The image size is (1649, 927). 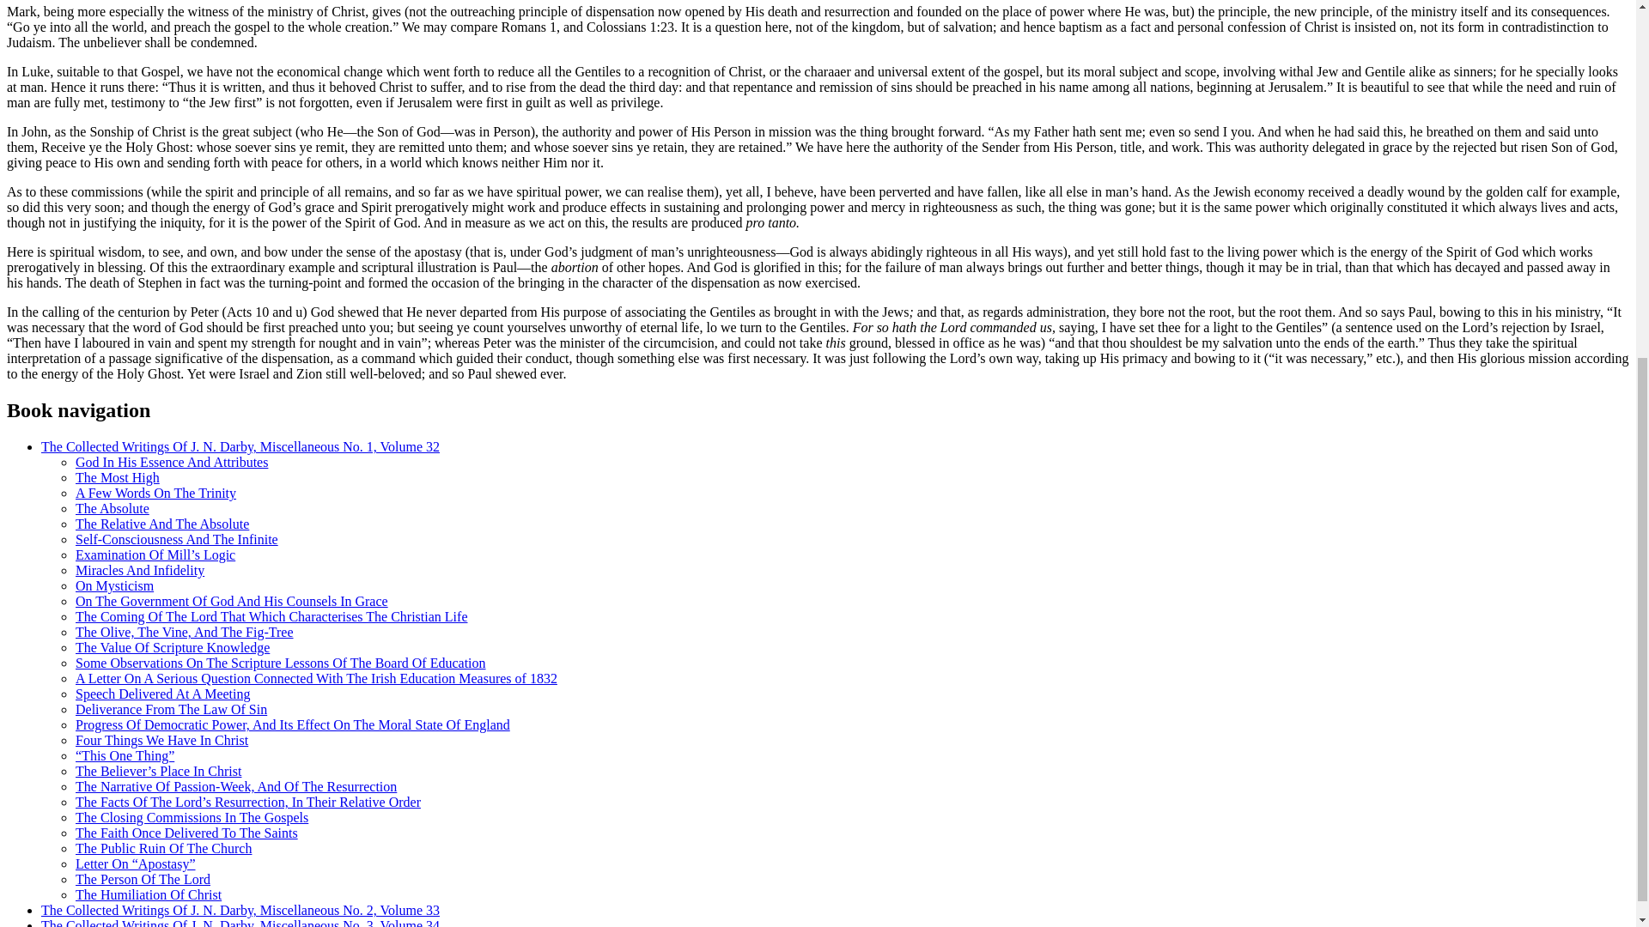 What do you see at coordinates (172, 709) in the screenshot?
I see `Deliverance From The Law Of Sin` at bounding box center [172, 709].